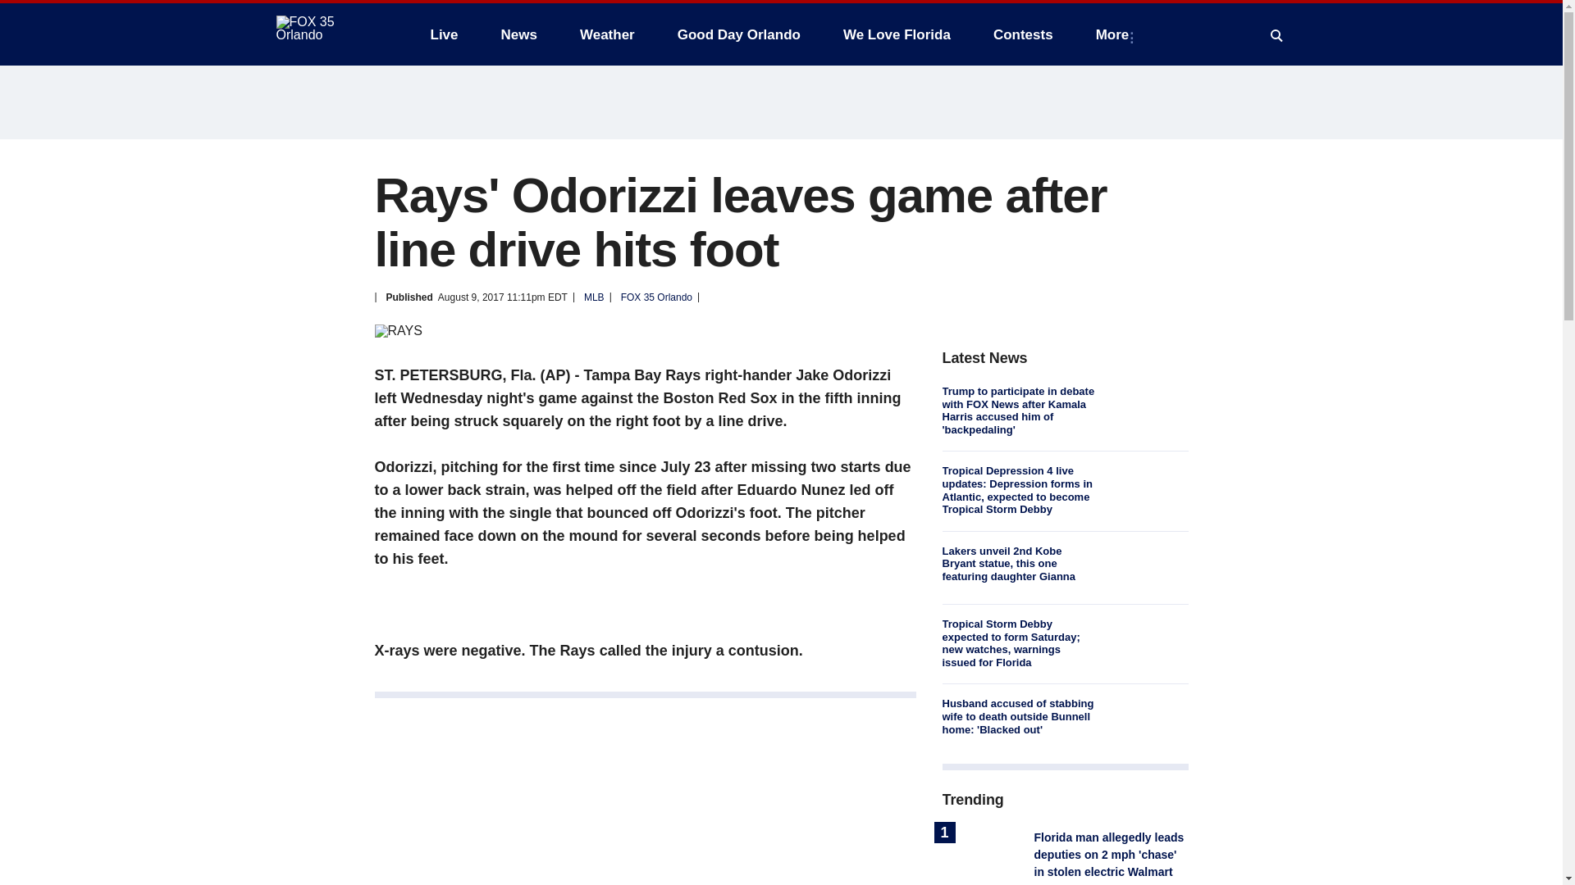  What do you see at coordinates (607, 34) in the screenshot?
I see `Weather` at bounding box center [607, 34].